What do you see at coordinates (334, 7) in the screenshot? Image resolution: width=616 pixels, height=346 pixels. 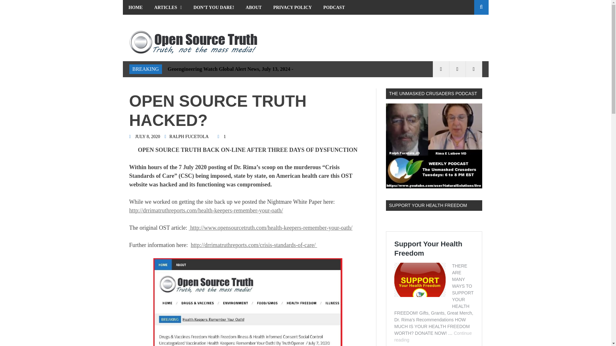 I see `PODCAST` at bounding box center [334, 7].